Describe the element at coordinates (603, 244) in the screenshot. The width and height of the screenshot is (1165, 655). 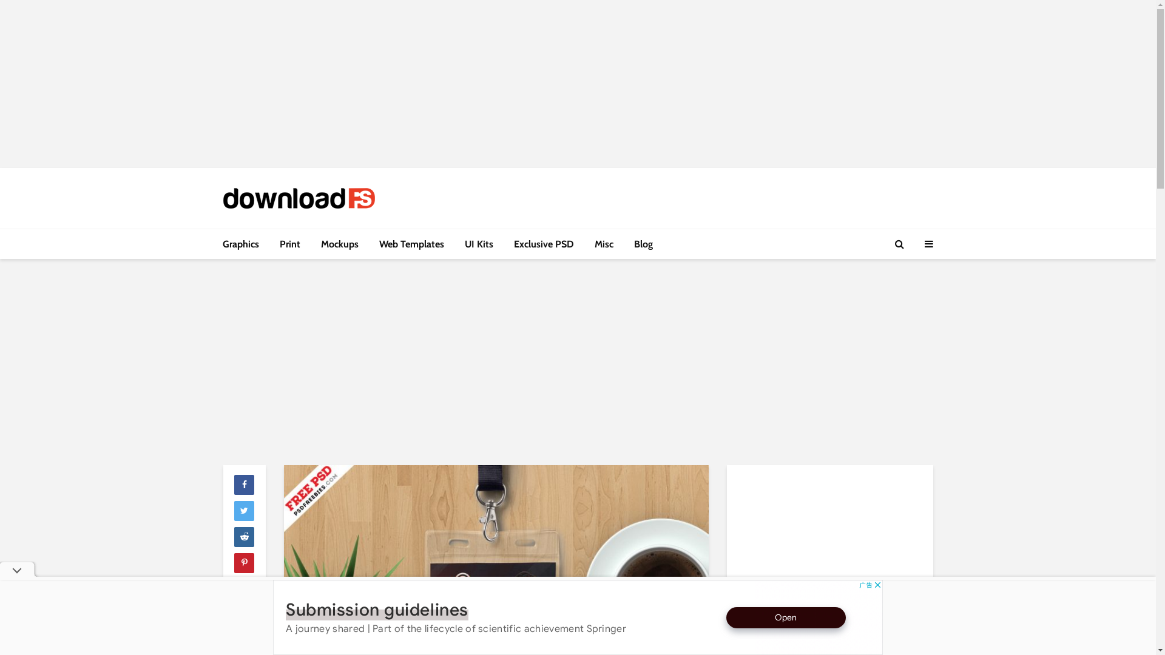
I see `Misc` at that location.